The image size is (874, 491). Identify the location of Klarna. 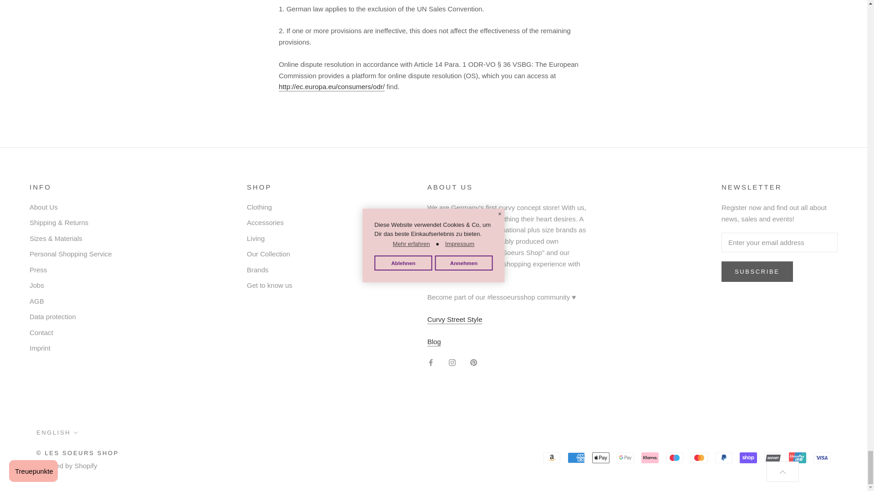
(650, 457).